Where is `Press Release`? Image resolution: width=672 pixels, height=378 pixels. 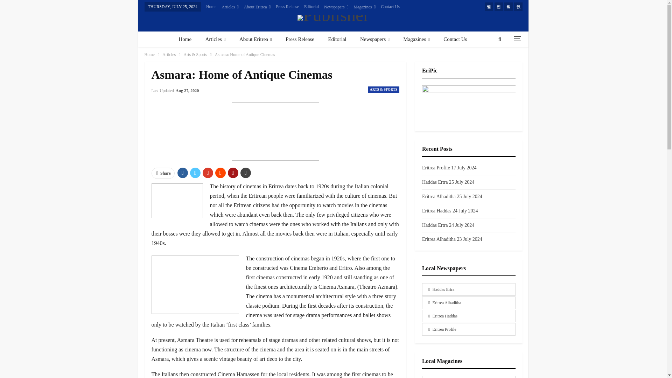 Press Release is located at coordinates (287, 6).